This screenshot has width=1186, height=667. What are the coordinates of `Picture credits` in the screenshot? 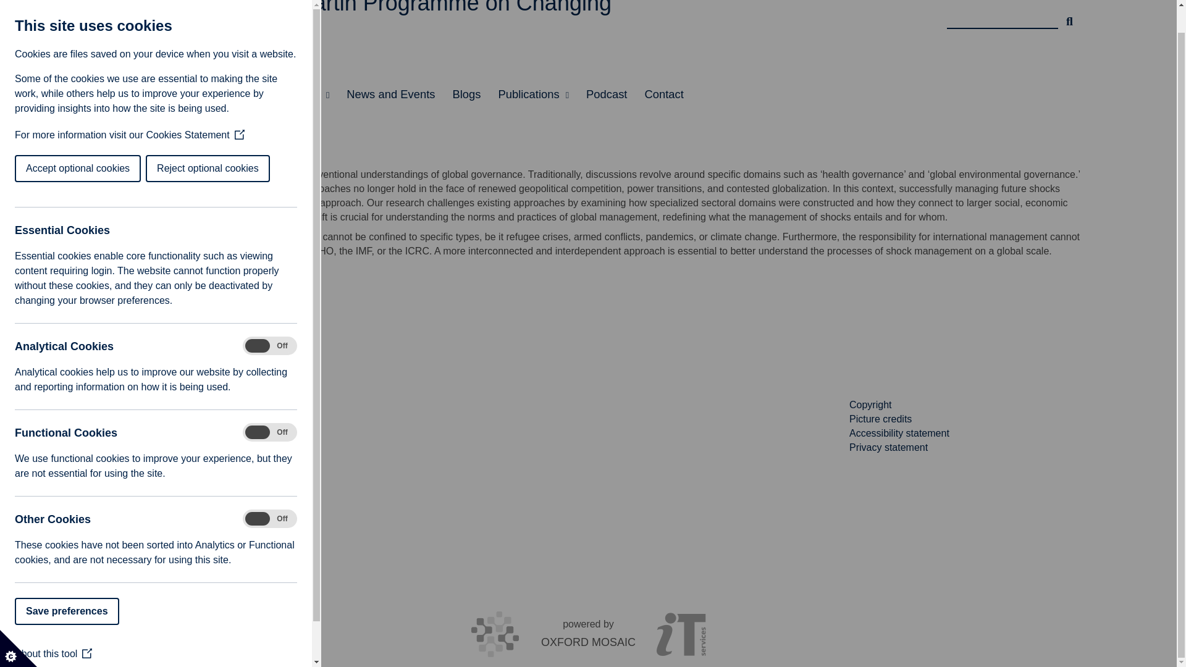 It's located at (880, 419).